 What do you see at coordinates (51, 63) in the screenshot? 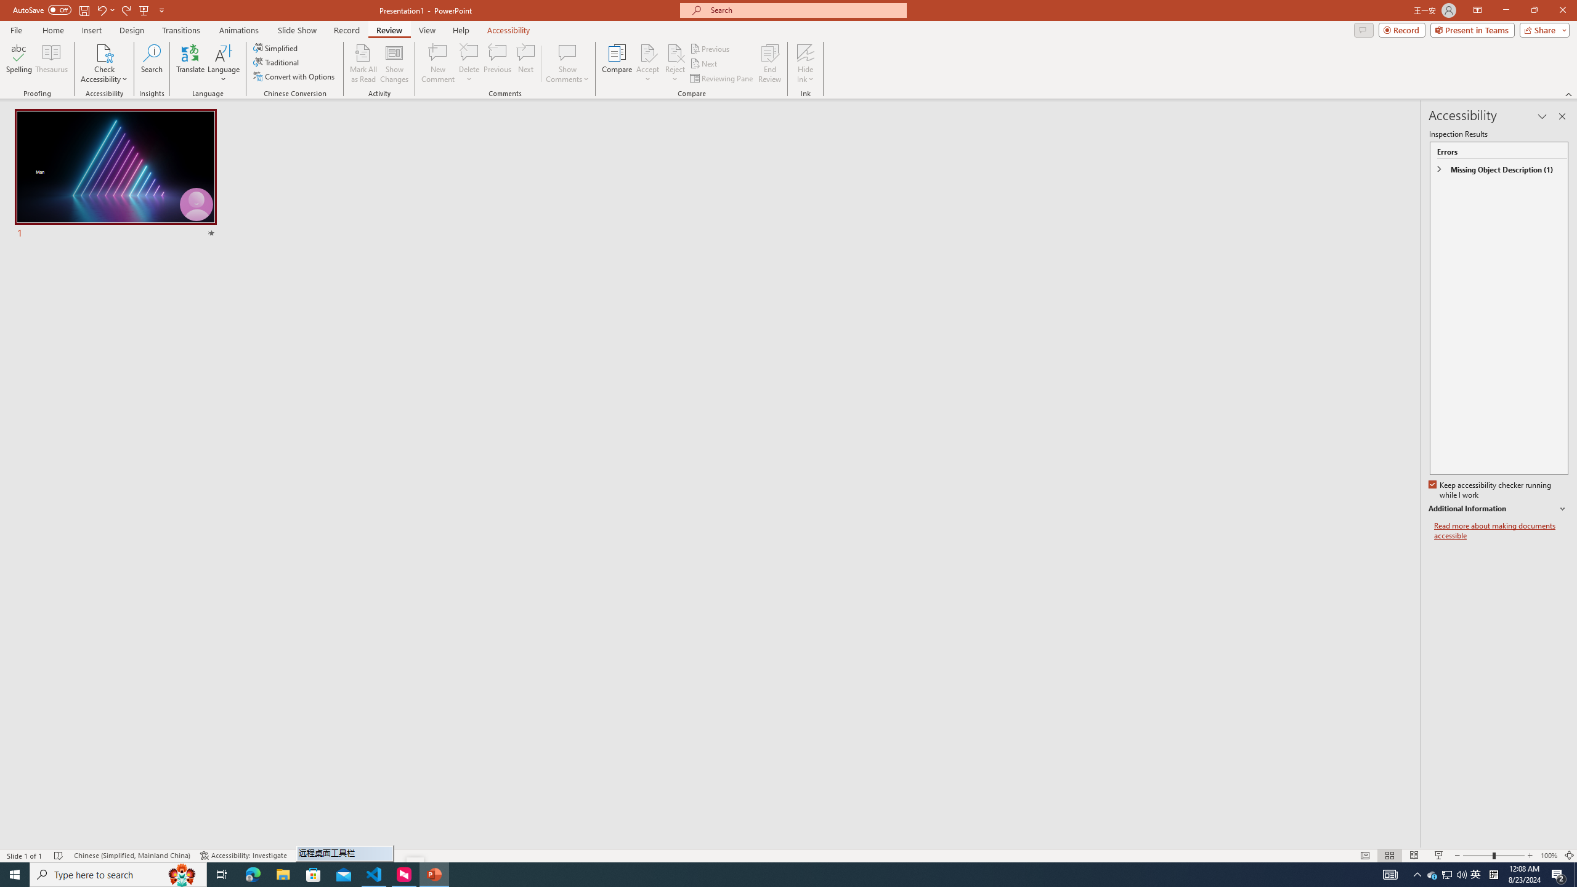
I see `Thesaurus...` at bounding box center [51, 63].